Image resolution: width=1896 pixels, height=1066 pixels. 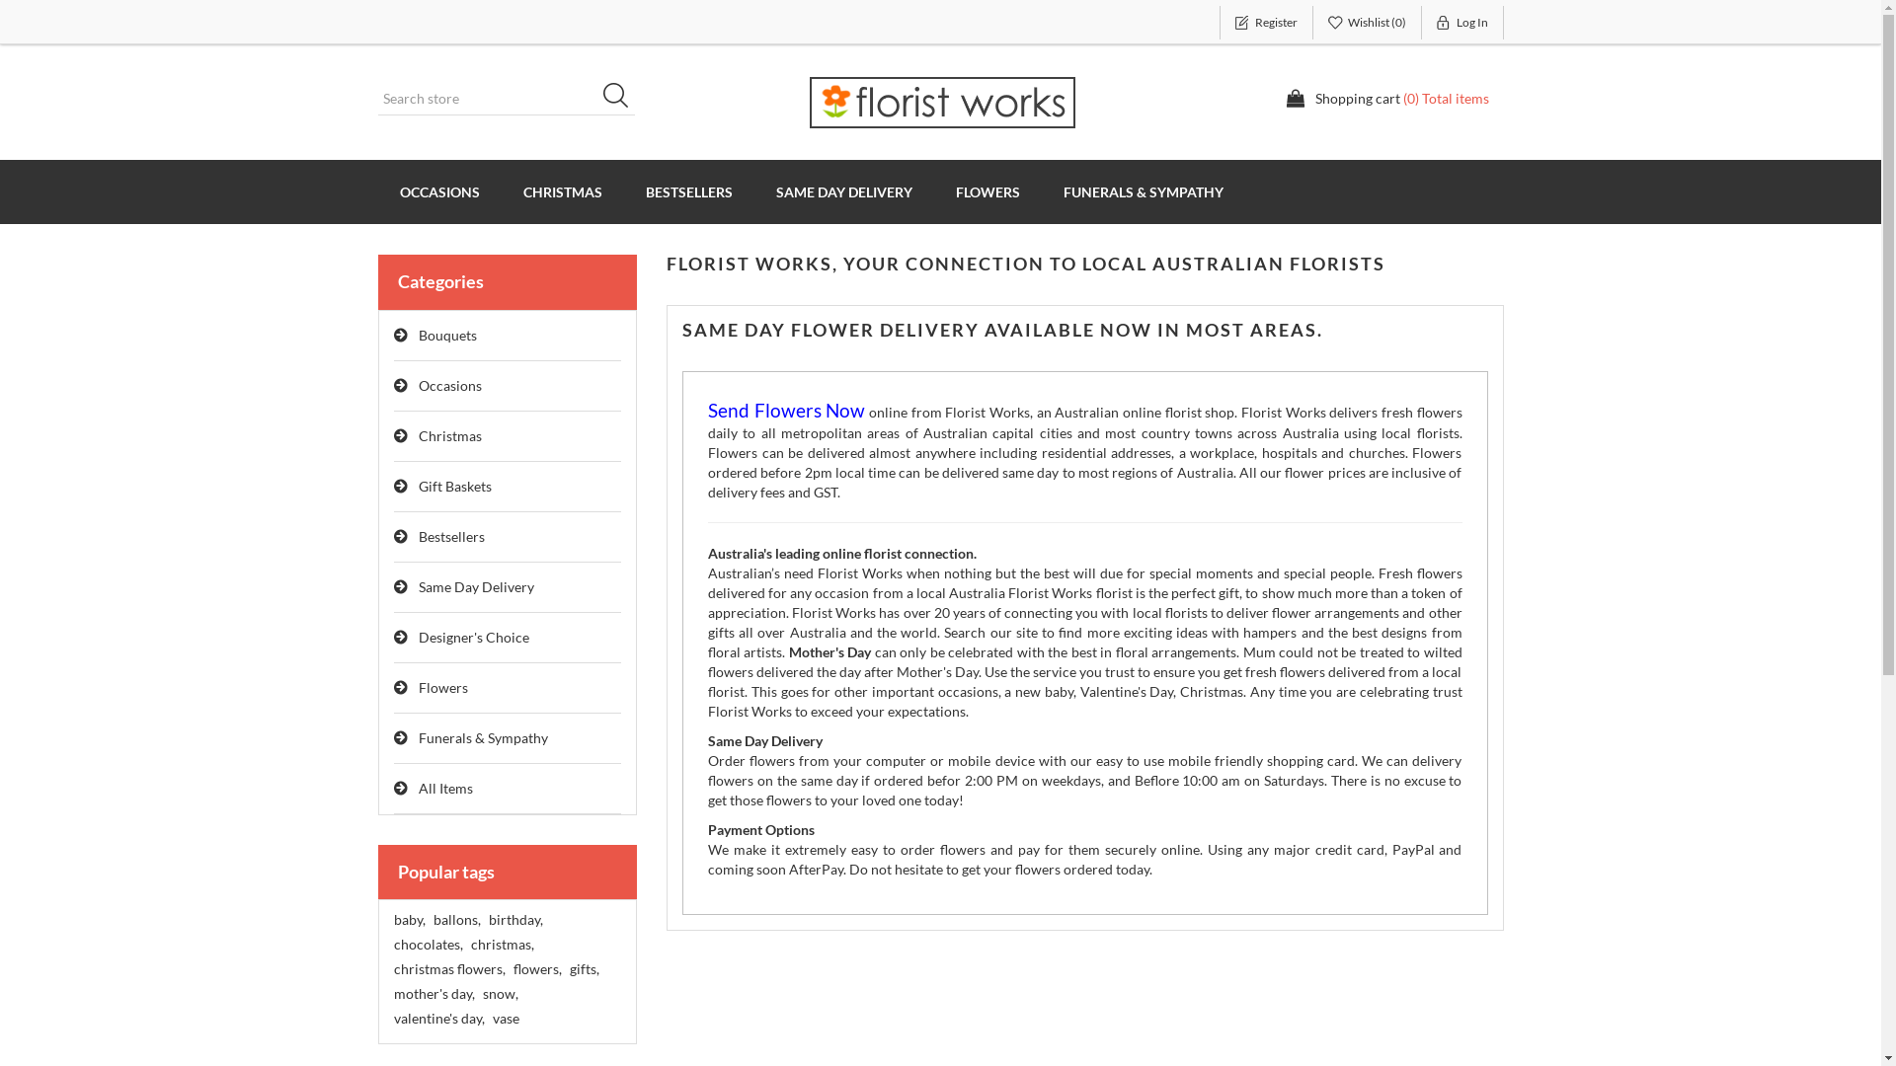 I want to click on Send Flowers Now, so click(x=786, y=413).